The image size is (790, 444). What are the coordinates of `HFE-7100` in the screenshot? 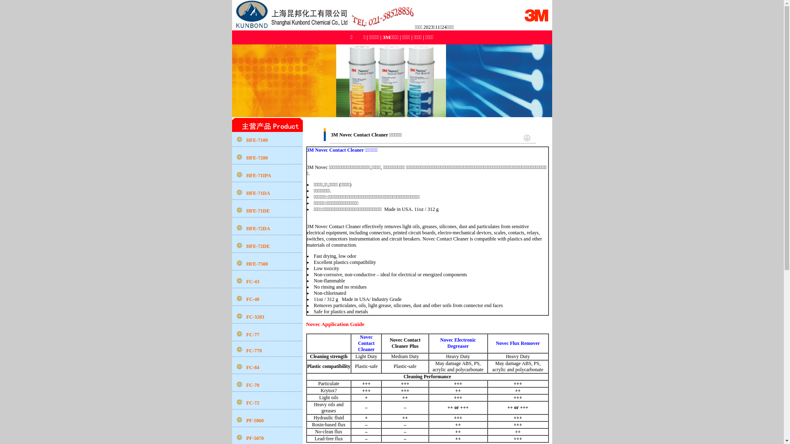 It's located at (257, 140).